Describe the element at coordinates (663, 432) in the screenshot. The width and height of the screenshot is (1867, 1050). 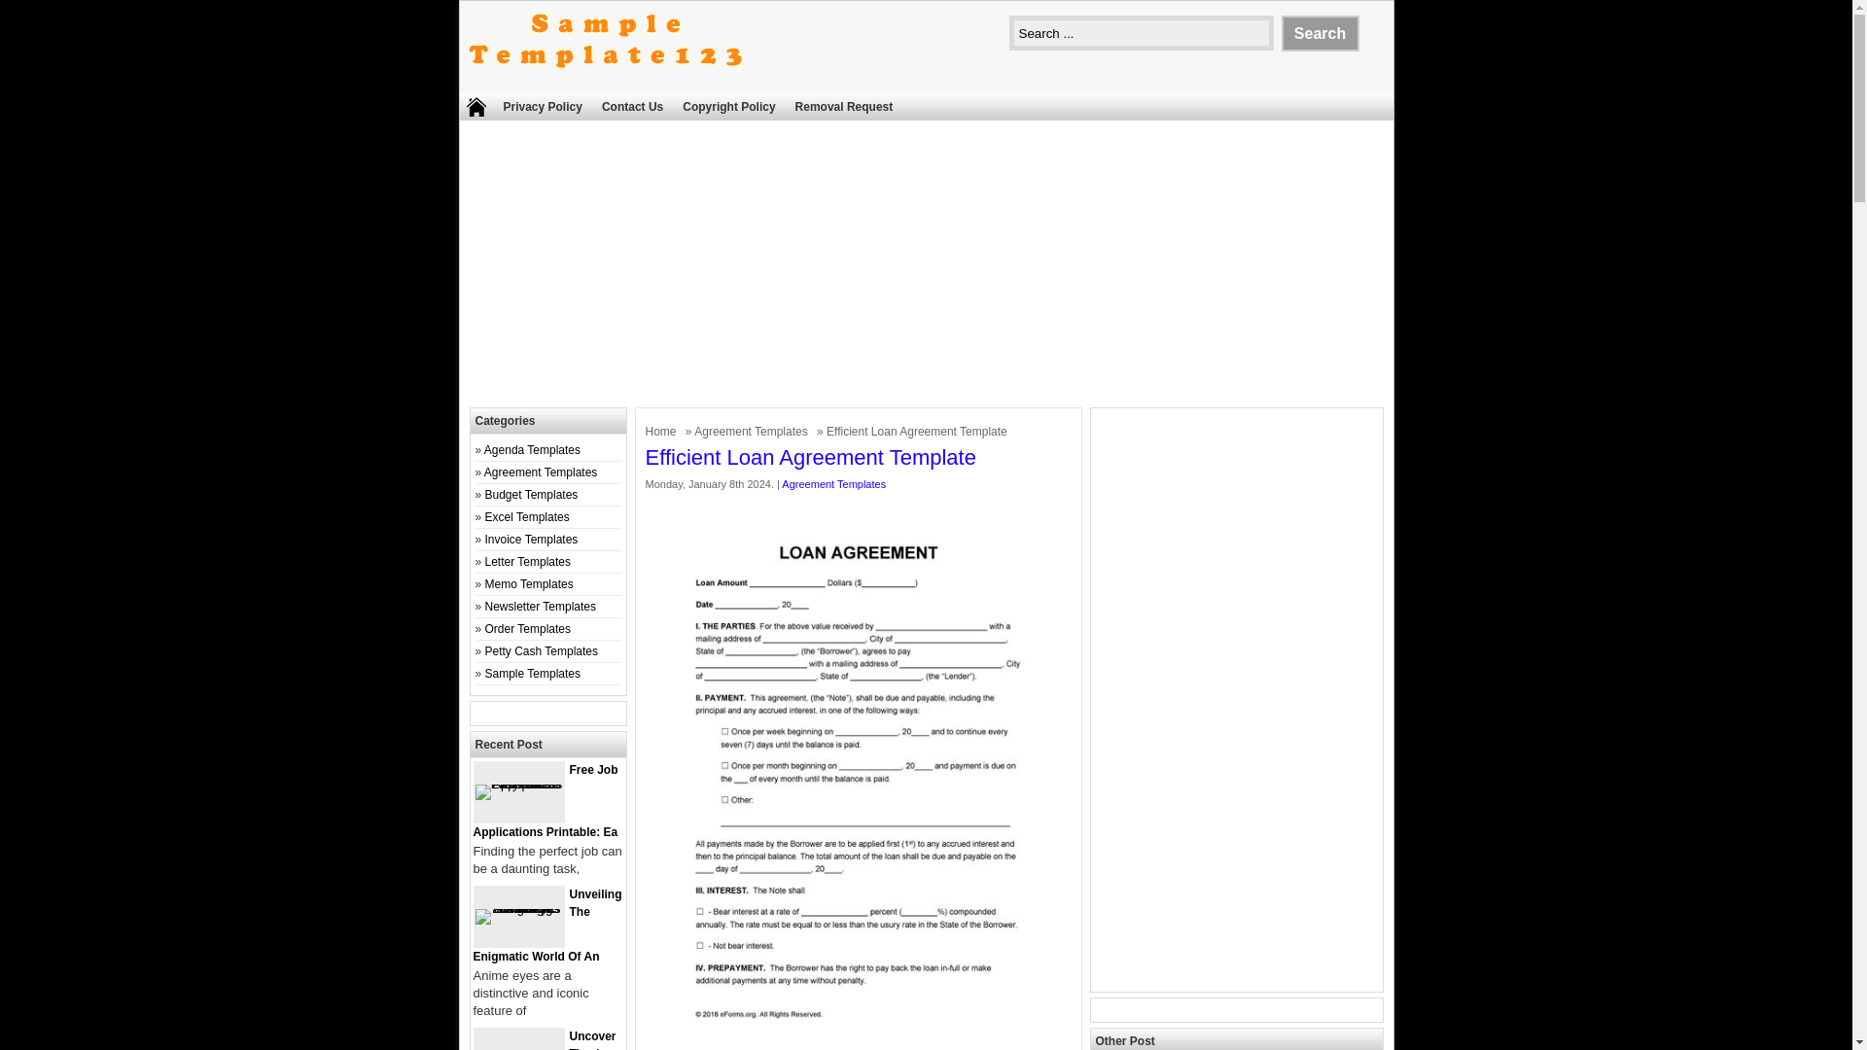
I see `Home` at that location.